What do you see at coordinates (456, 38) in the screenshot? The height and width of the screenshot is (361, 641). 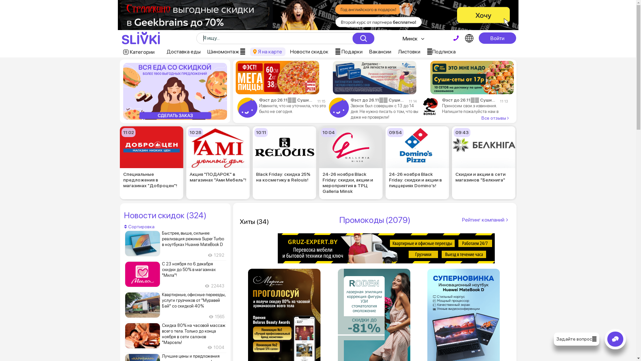 I see ` ` at bounding box center [456, 38].